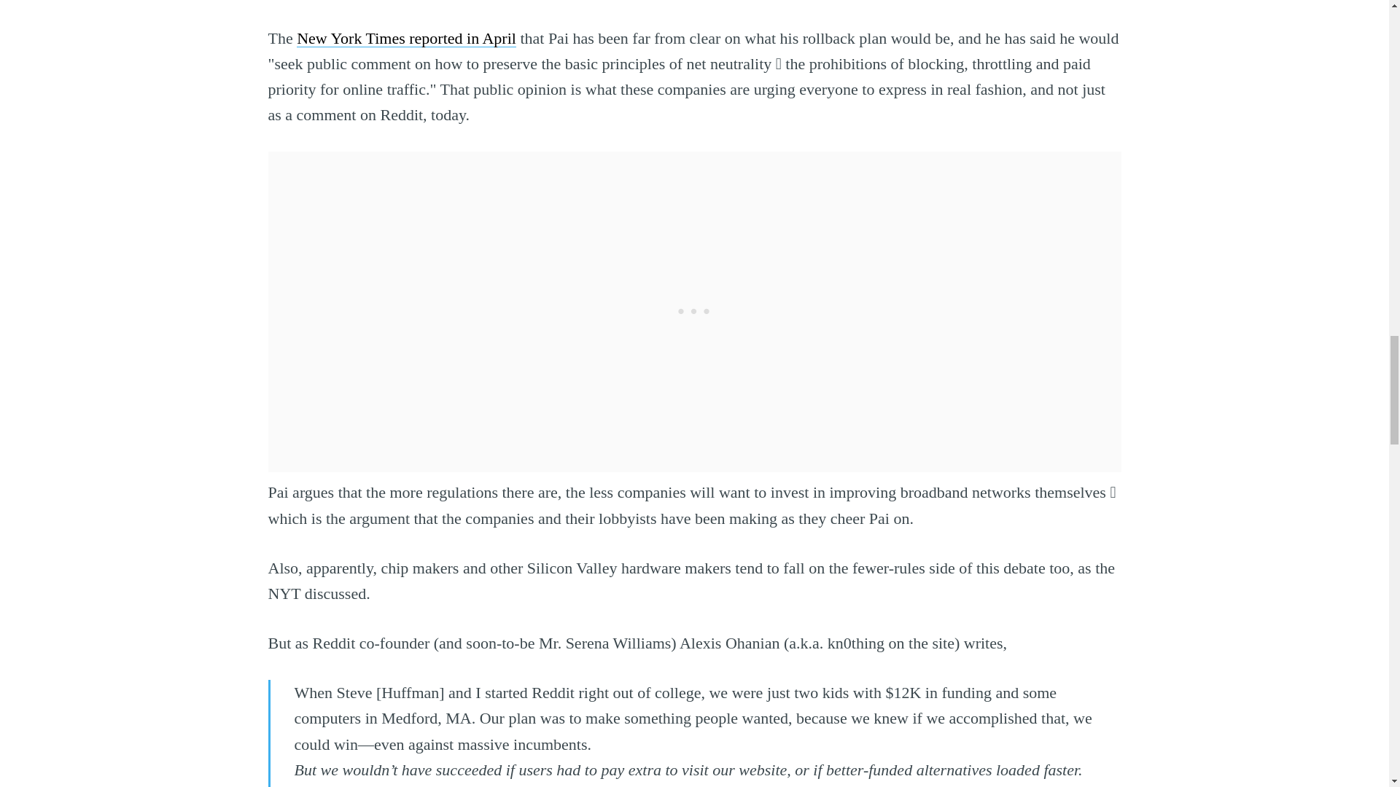 The width and height of the screenshot is (1400, 787). What do you see at coordinates (407, 38) in the screenshot?
I see `New York Times reported in April` at bounding box center [407, 38].